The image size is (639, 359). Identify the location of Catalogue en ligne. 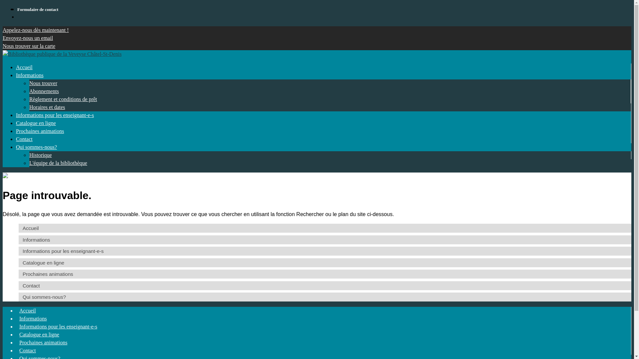
(325, 263).